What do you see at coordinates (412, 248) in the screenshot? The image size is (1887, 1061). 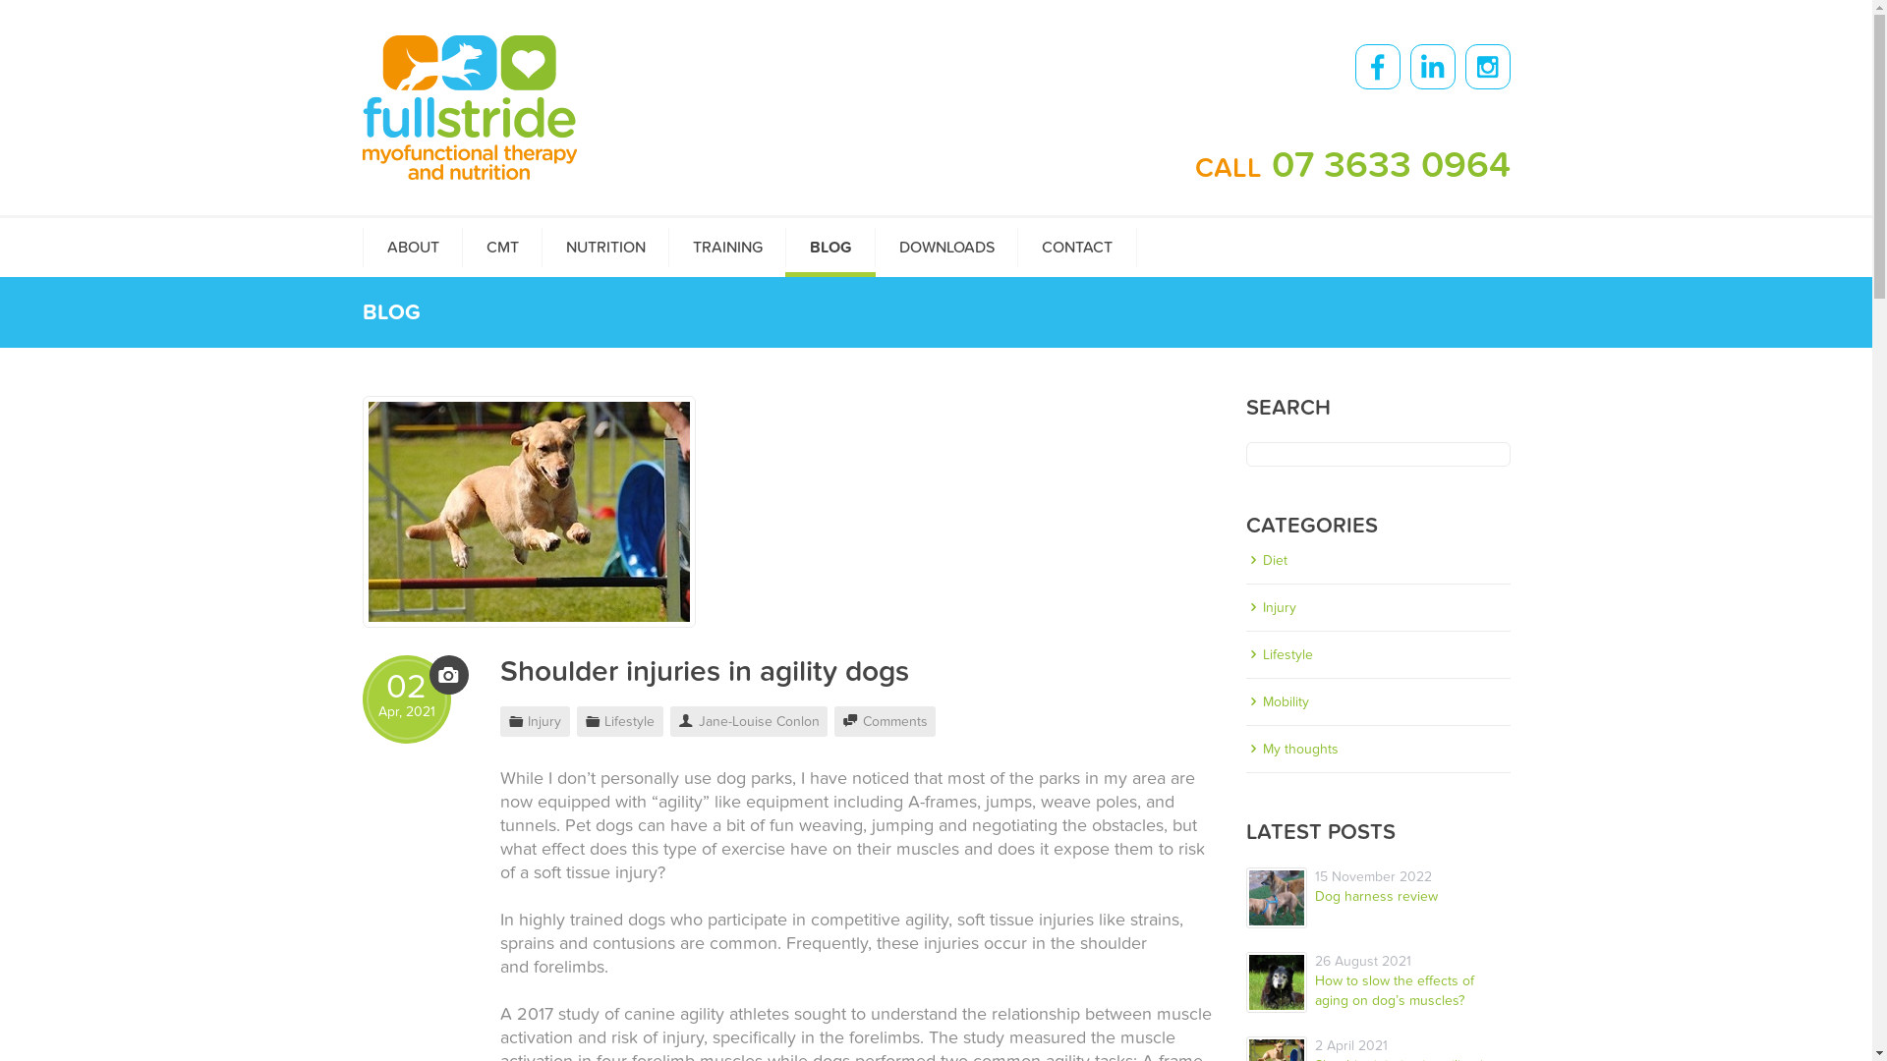 I see `ABOUT` at bounding box center [412, 248].